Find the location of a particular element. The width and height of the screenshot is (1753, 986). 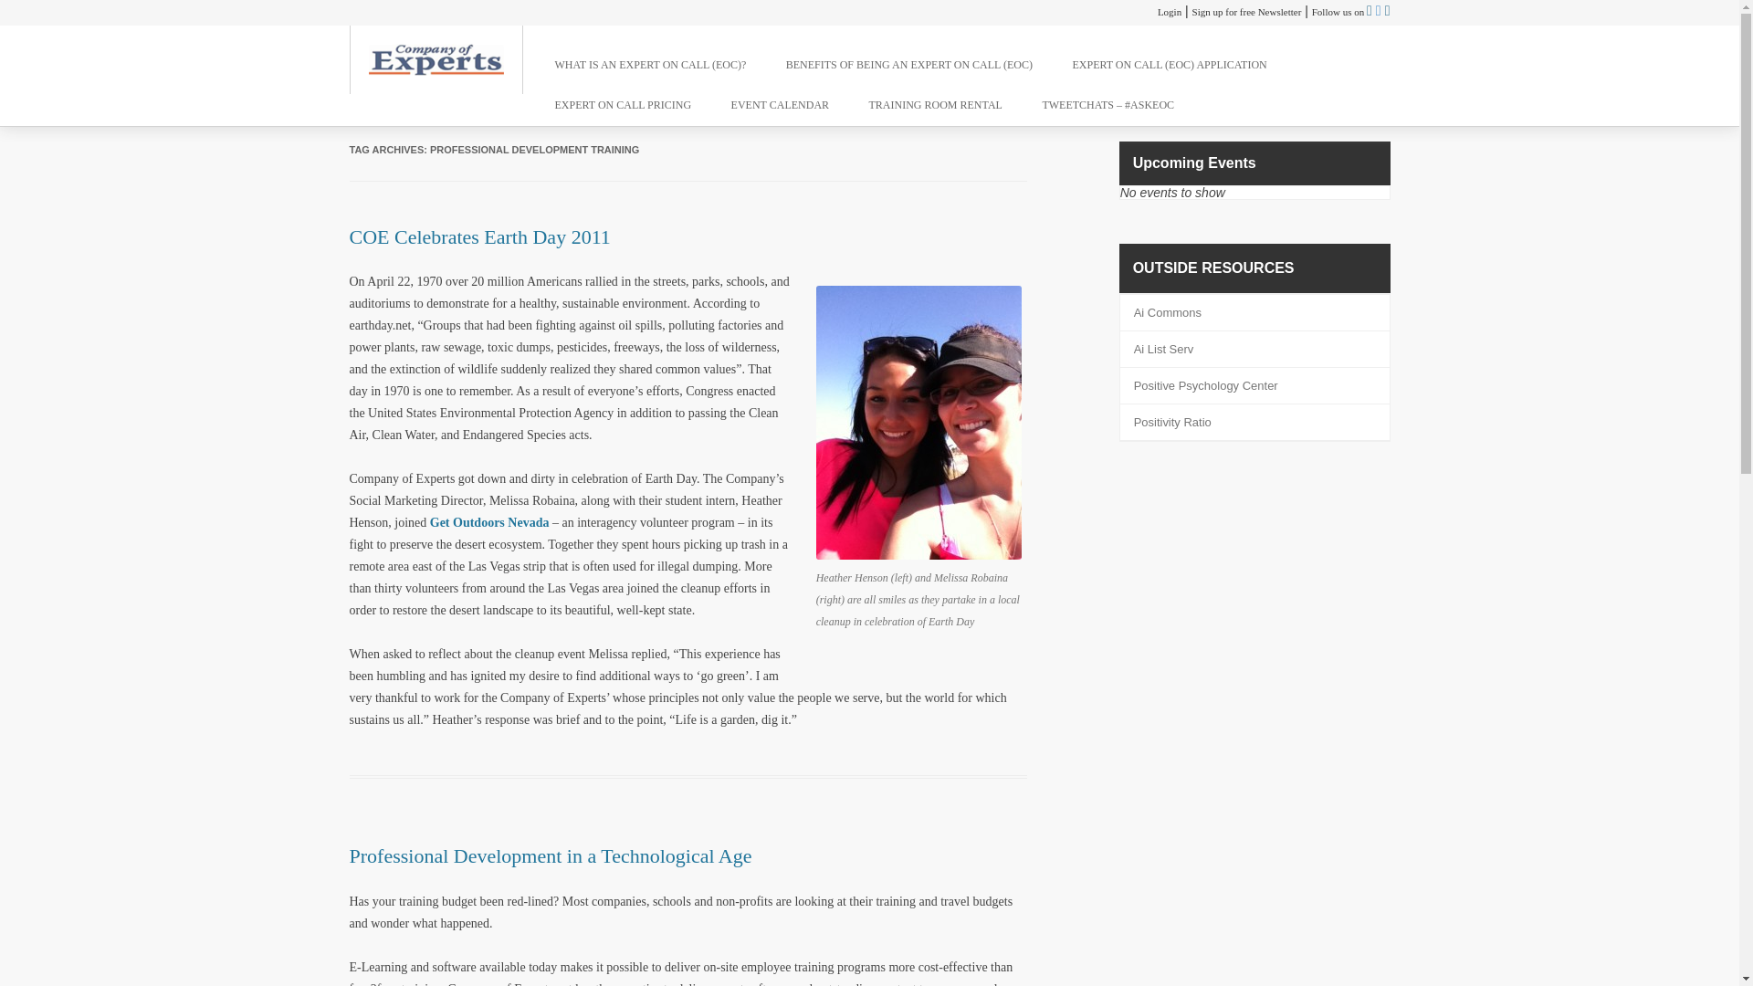

Login is located at coordinates (1169, 11).